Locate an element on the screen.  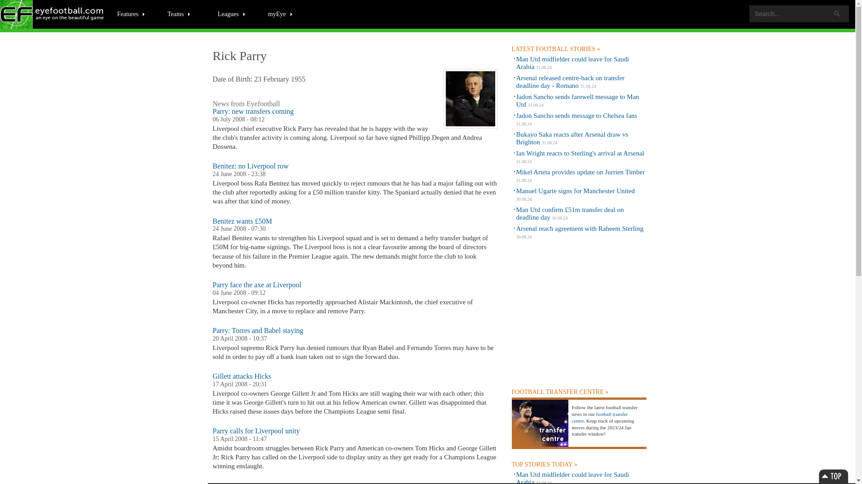
Features is located at coordinates (131, 13).